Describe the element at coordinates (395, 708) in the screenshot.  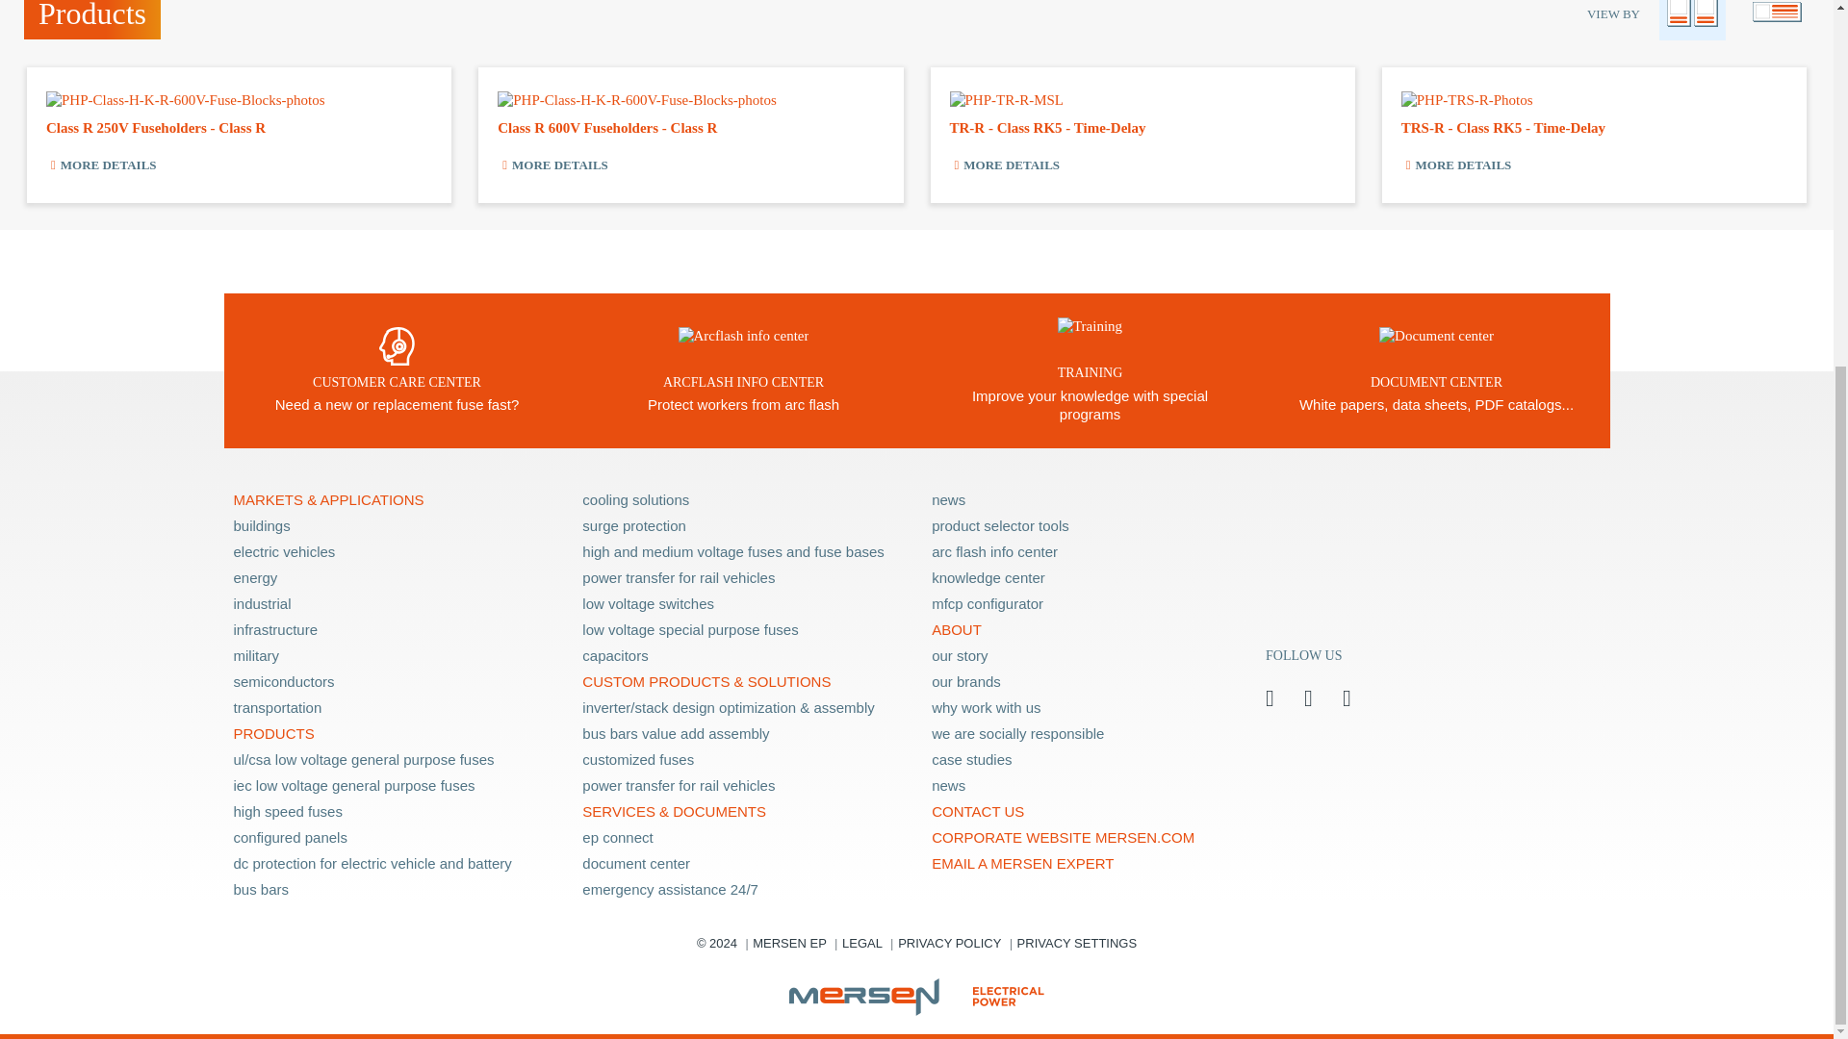
I see `Transportation` at that location.